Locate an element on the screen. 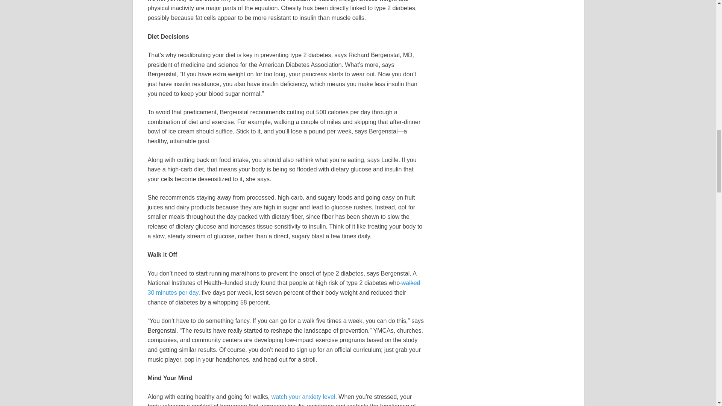 Image resolution: width=722 pixels, height=406 pixels. watch your anxiety level is located at coordinates (302, 396).